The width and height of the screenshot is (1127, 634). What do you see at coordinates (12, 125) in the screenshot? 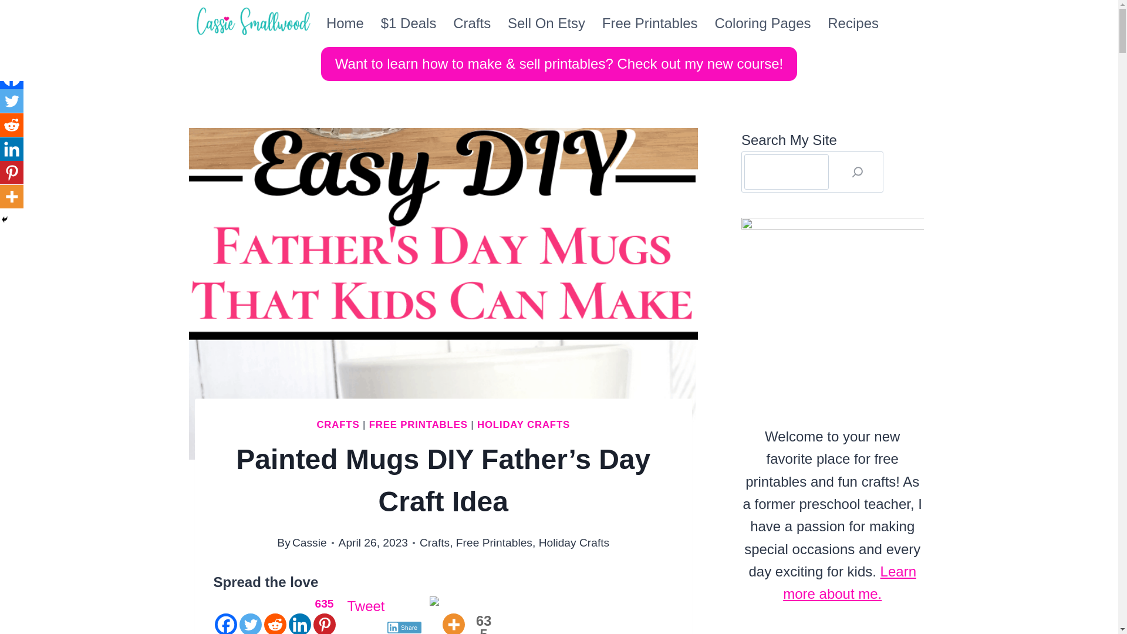
I see `Reddit` at bounding box center [12, 125].